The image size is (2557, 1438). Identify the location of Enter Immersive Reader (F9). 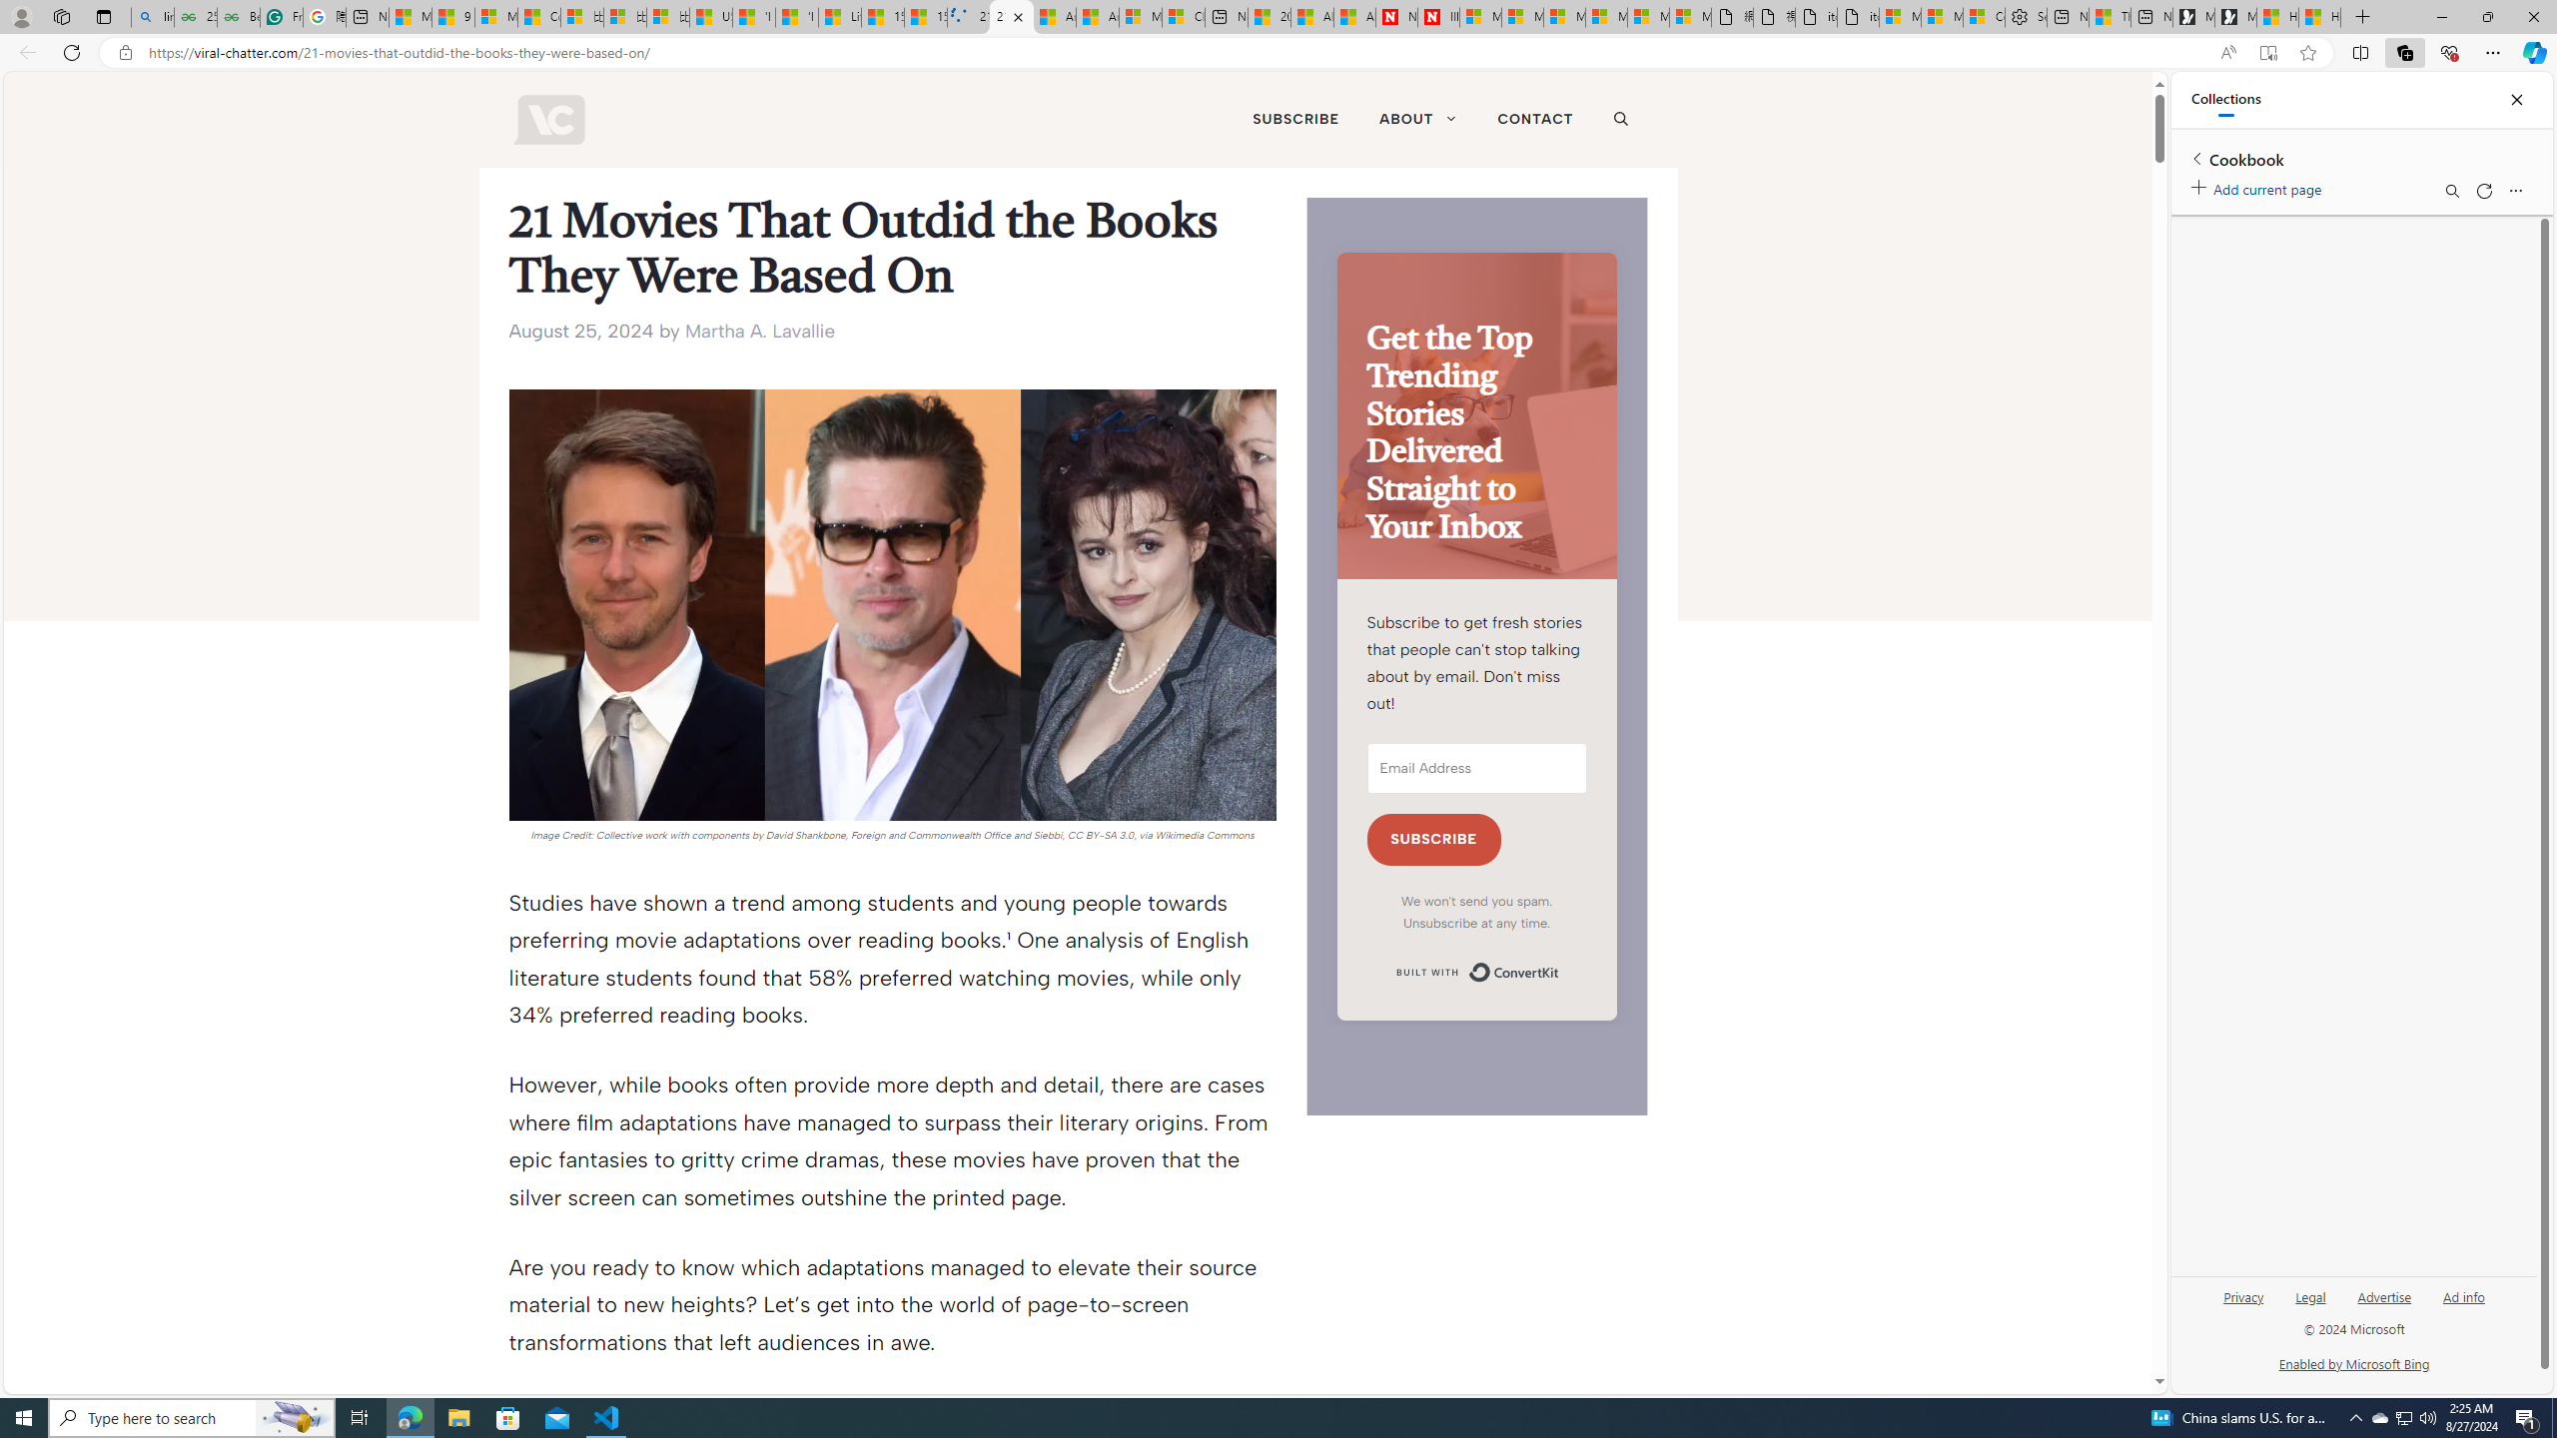
(2267, 53).